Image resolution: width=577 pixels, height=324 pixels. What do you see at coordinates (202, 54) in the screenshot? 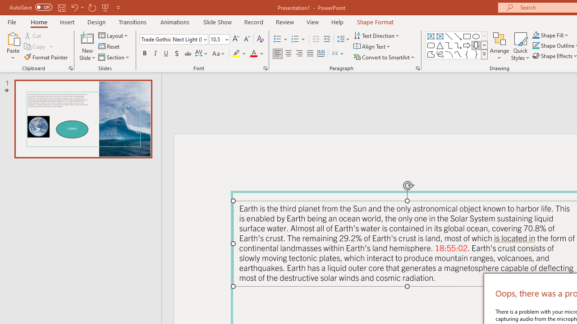
I see `Character Spacing` at bounding box center [202, 54].